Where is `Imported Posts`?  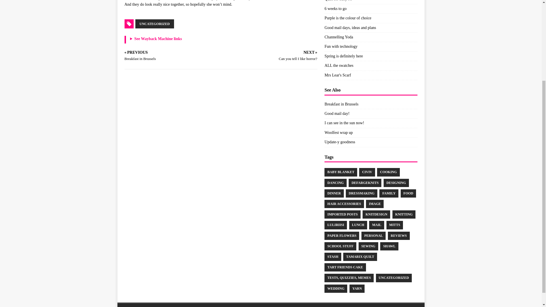 Imported Posts is located at coordinates (342, 214).